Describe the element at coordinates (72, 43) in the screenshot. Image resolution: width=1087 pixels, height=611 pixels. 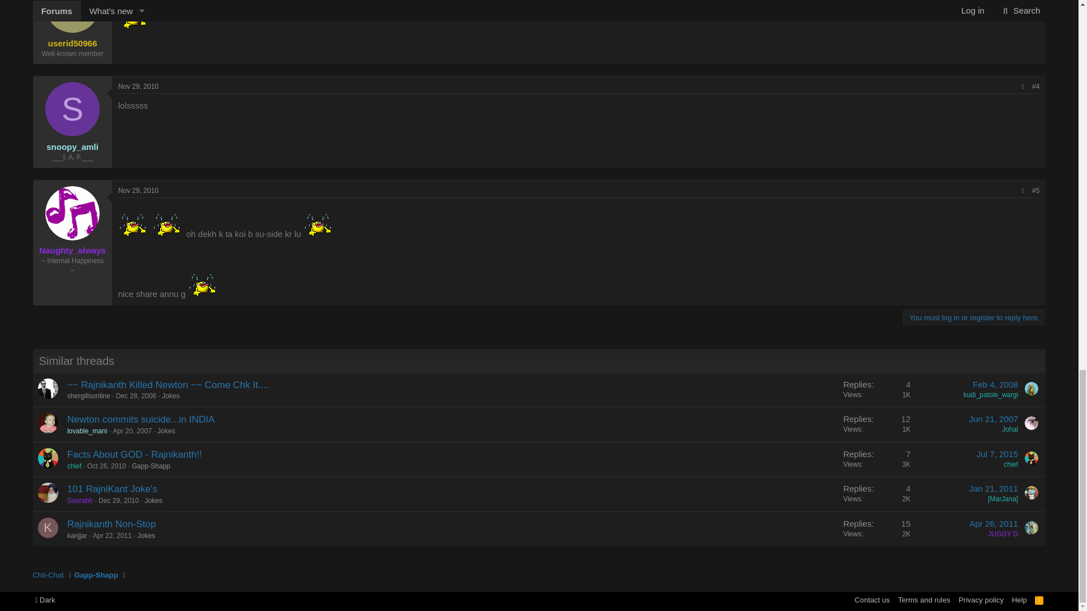
I see `userid50966` at that location.